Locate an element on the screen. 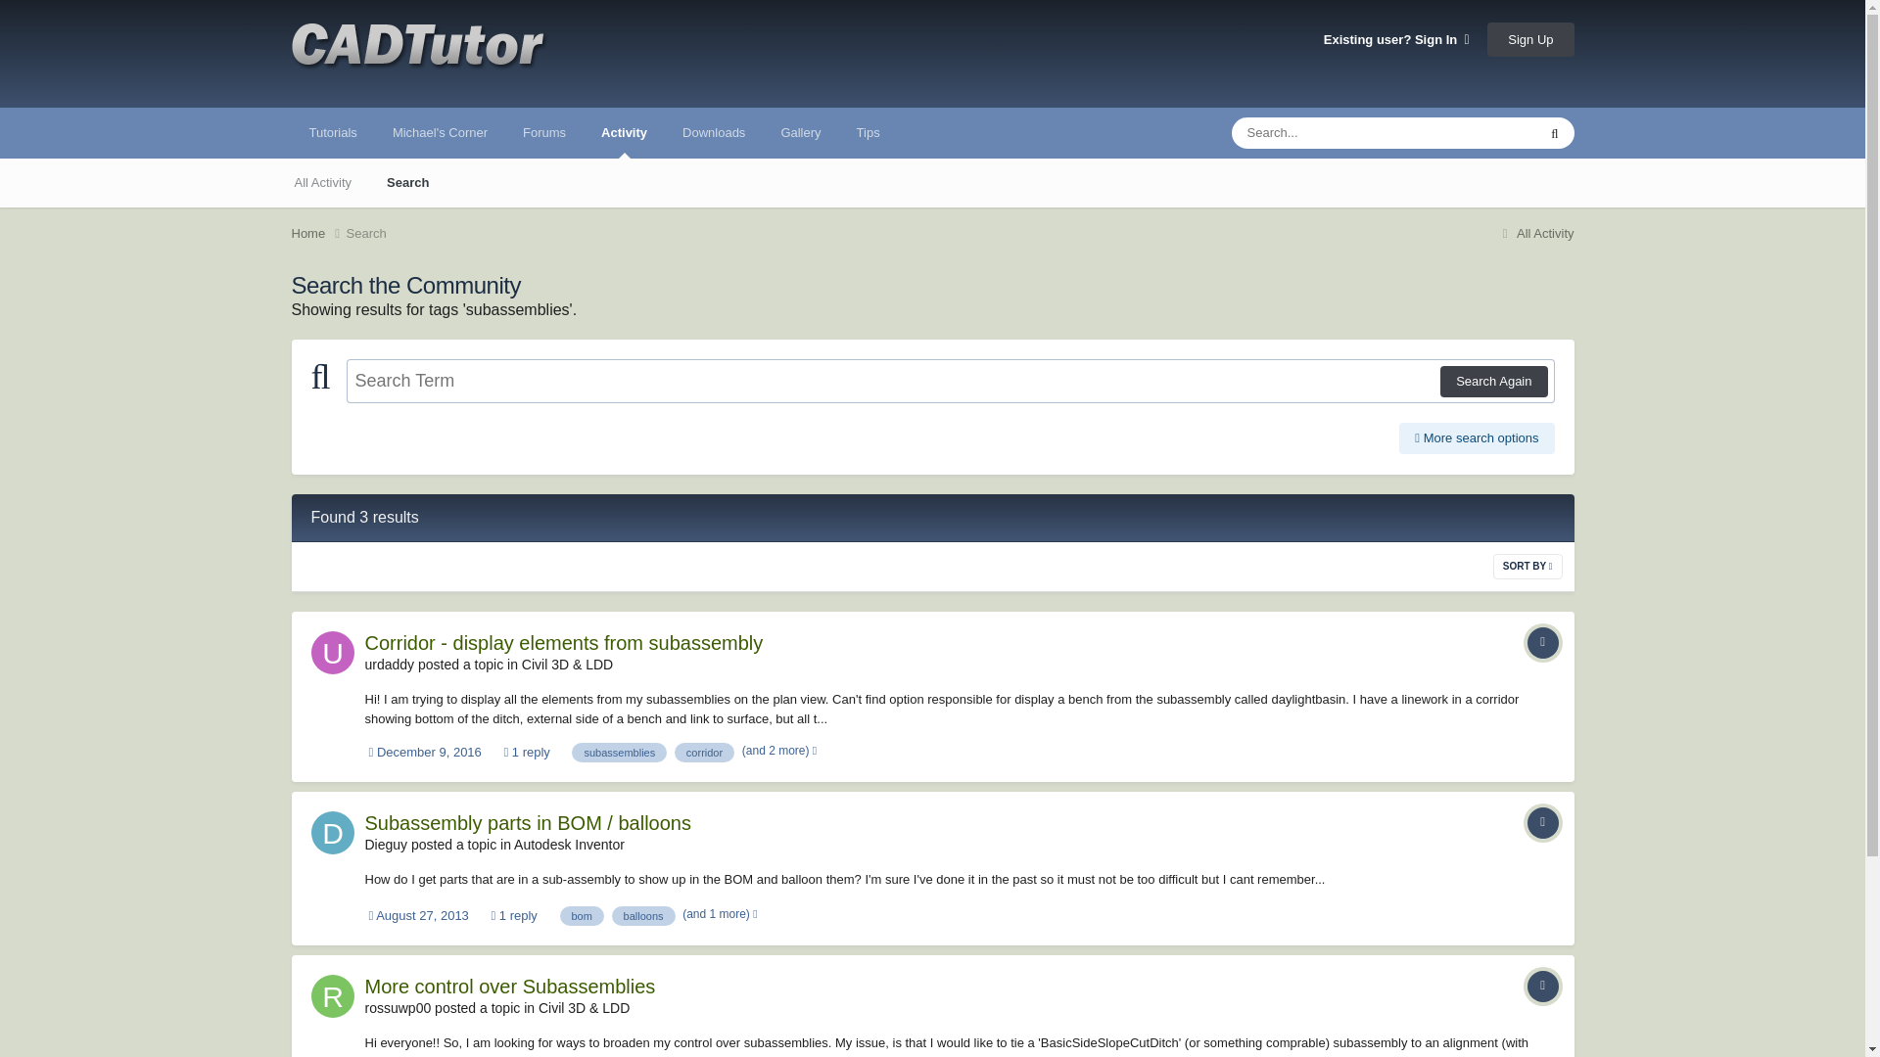 This screenshot has width=1880, height=1057. Find other content tagged with 'balloons' is located at coordinates (643, 916).